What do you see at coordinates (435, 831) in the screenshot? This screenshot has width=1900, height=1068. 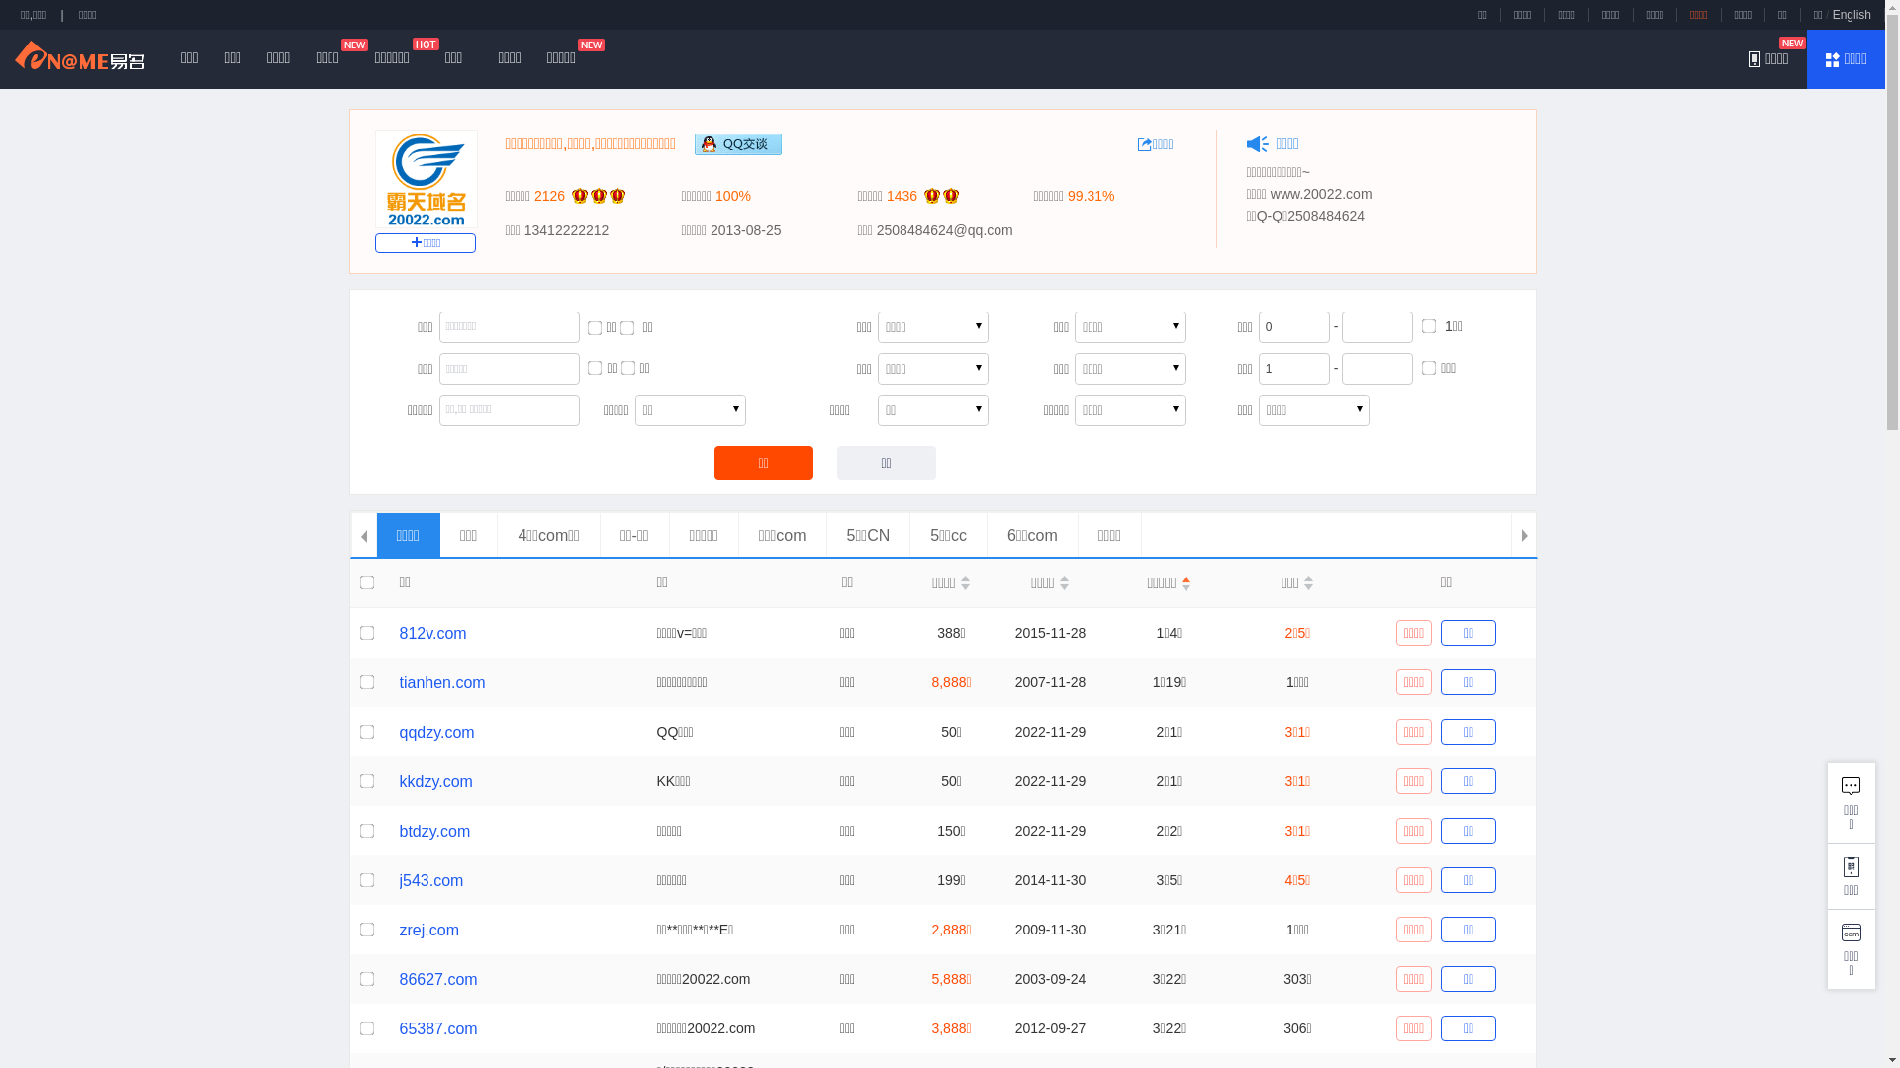 I see `btdzy.com` at bounding box center [435, 831].